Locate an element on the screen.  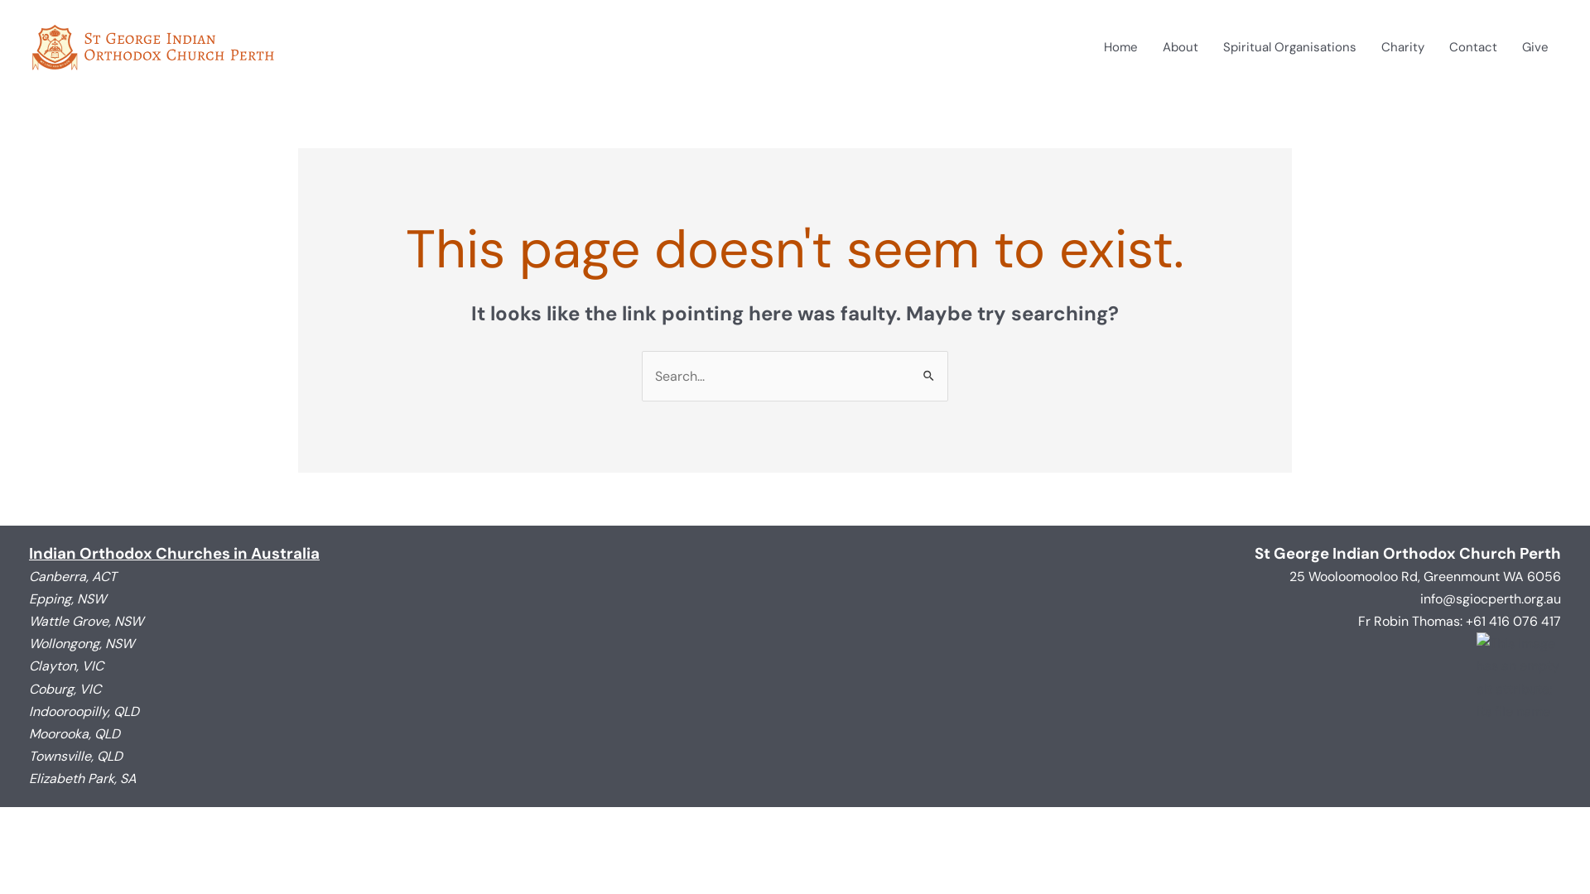
Clayton, VIC is located at coordinates (66, 666).